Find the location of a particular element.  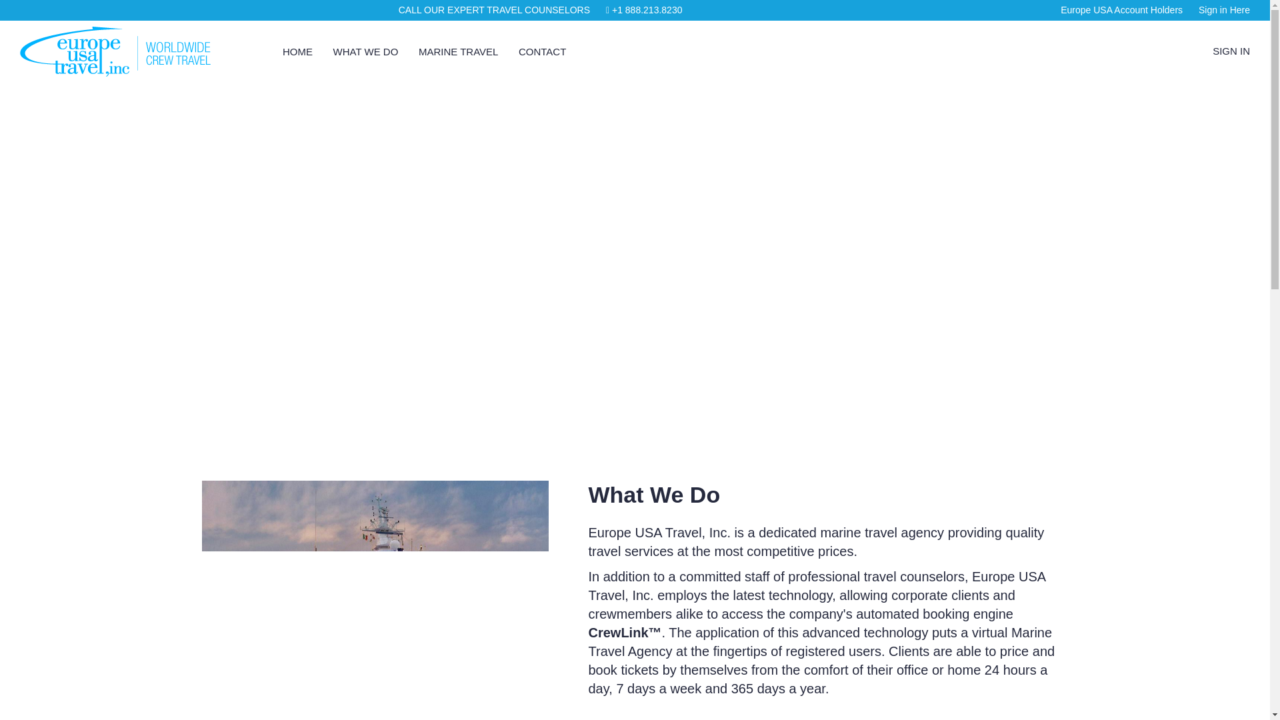

Sign in Here is located at coordinates (1224, 9).